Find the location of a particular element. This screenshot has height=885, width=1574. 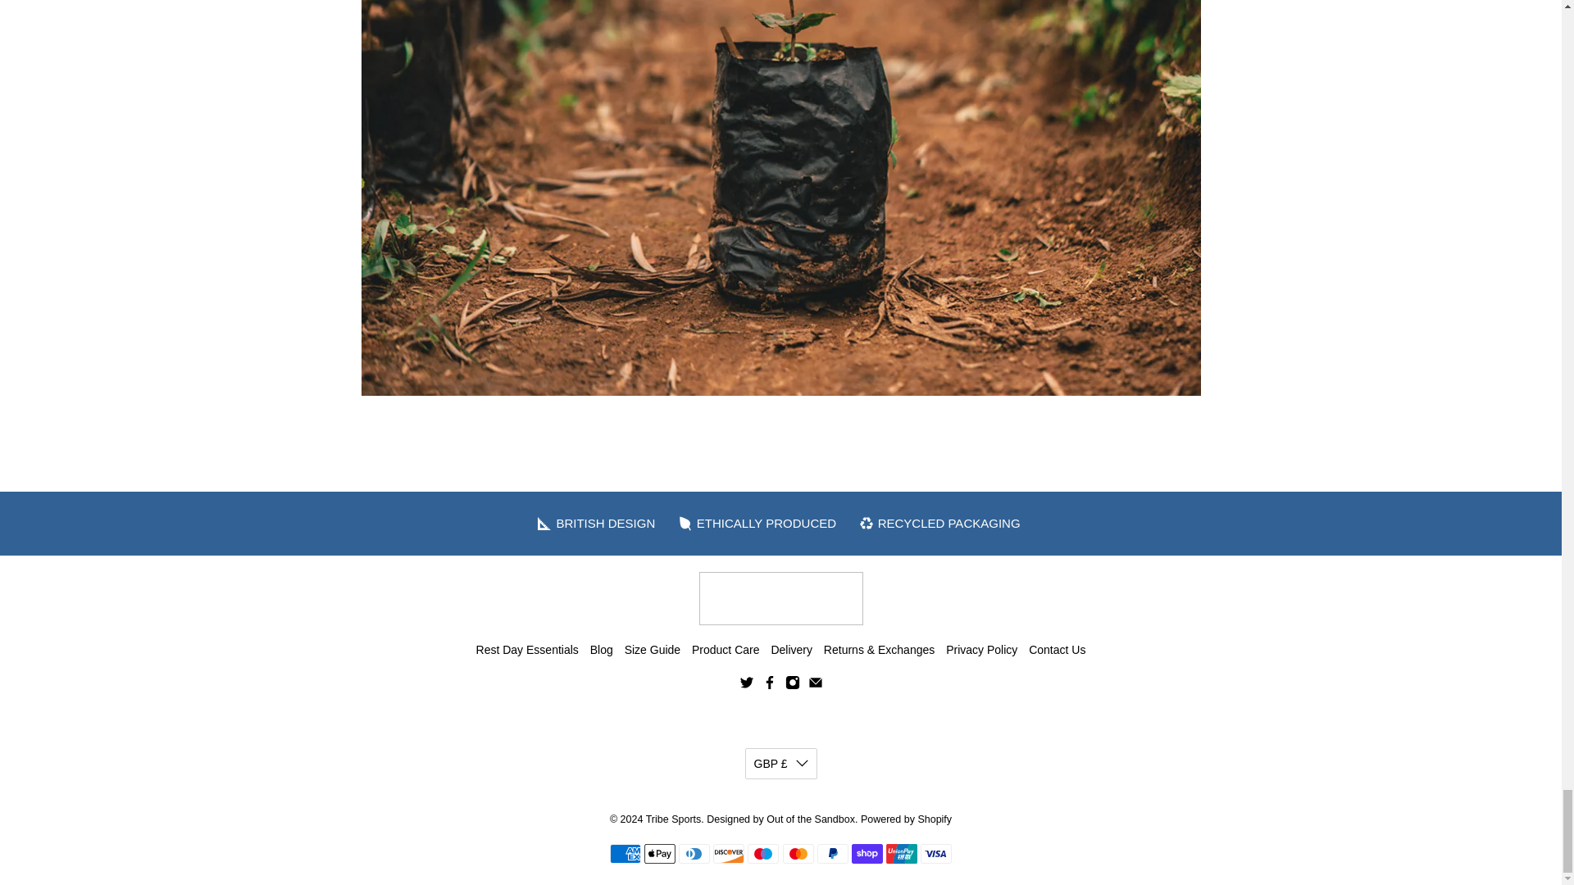

PayPal is located at coordinates (832, 854).